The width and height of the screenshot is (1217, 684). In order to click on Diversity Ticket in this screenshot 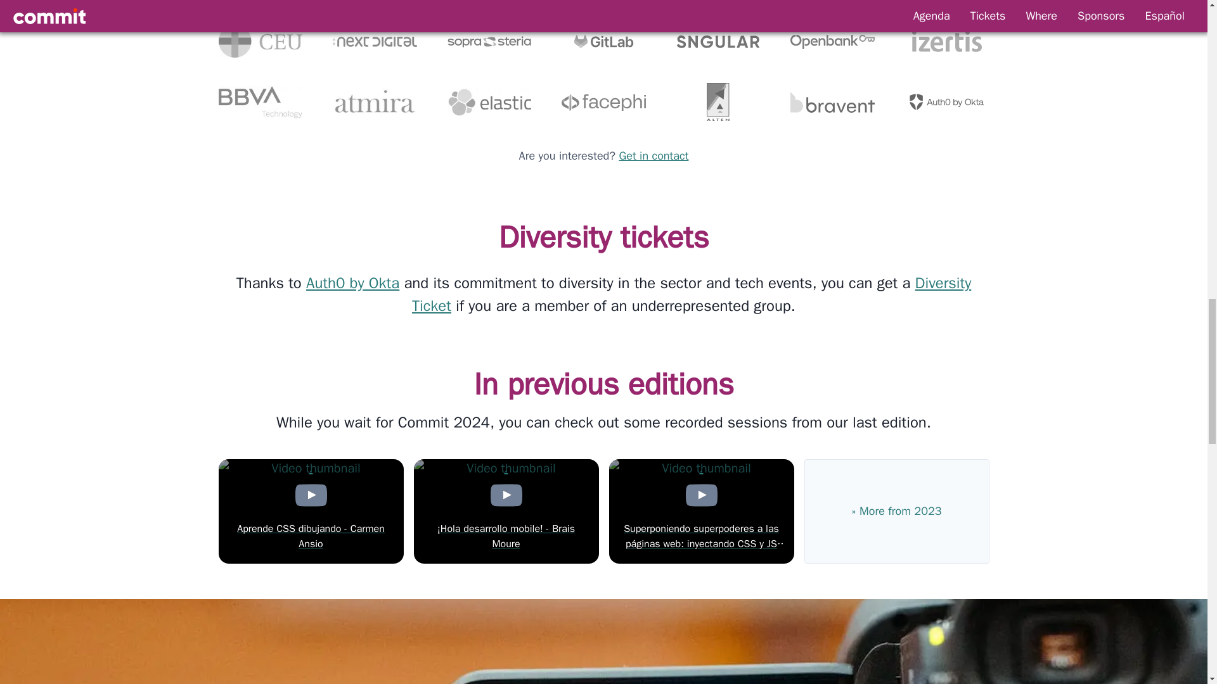, I will do `click(692, 294)`.